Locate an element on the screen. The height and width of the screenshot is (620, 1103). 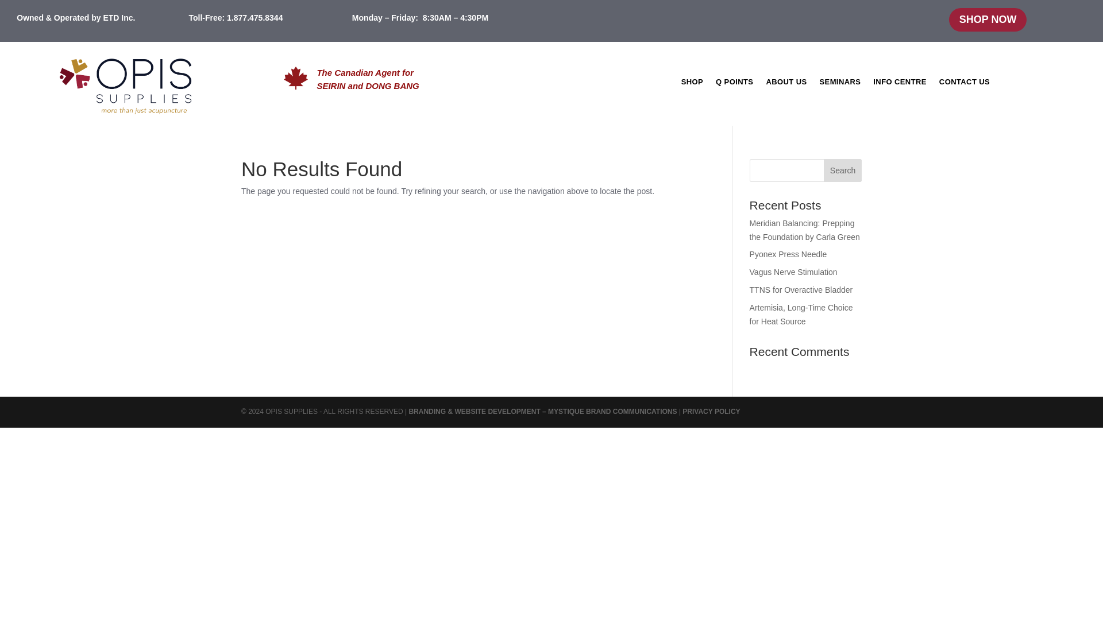
Q POINTS is located at coordinates (734, 84).